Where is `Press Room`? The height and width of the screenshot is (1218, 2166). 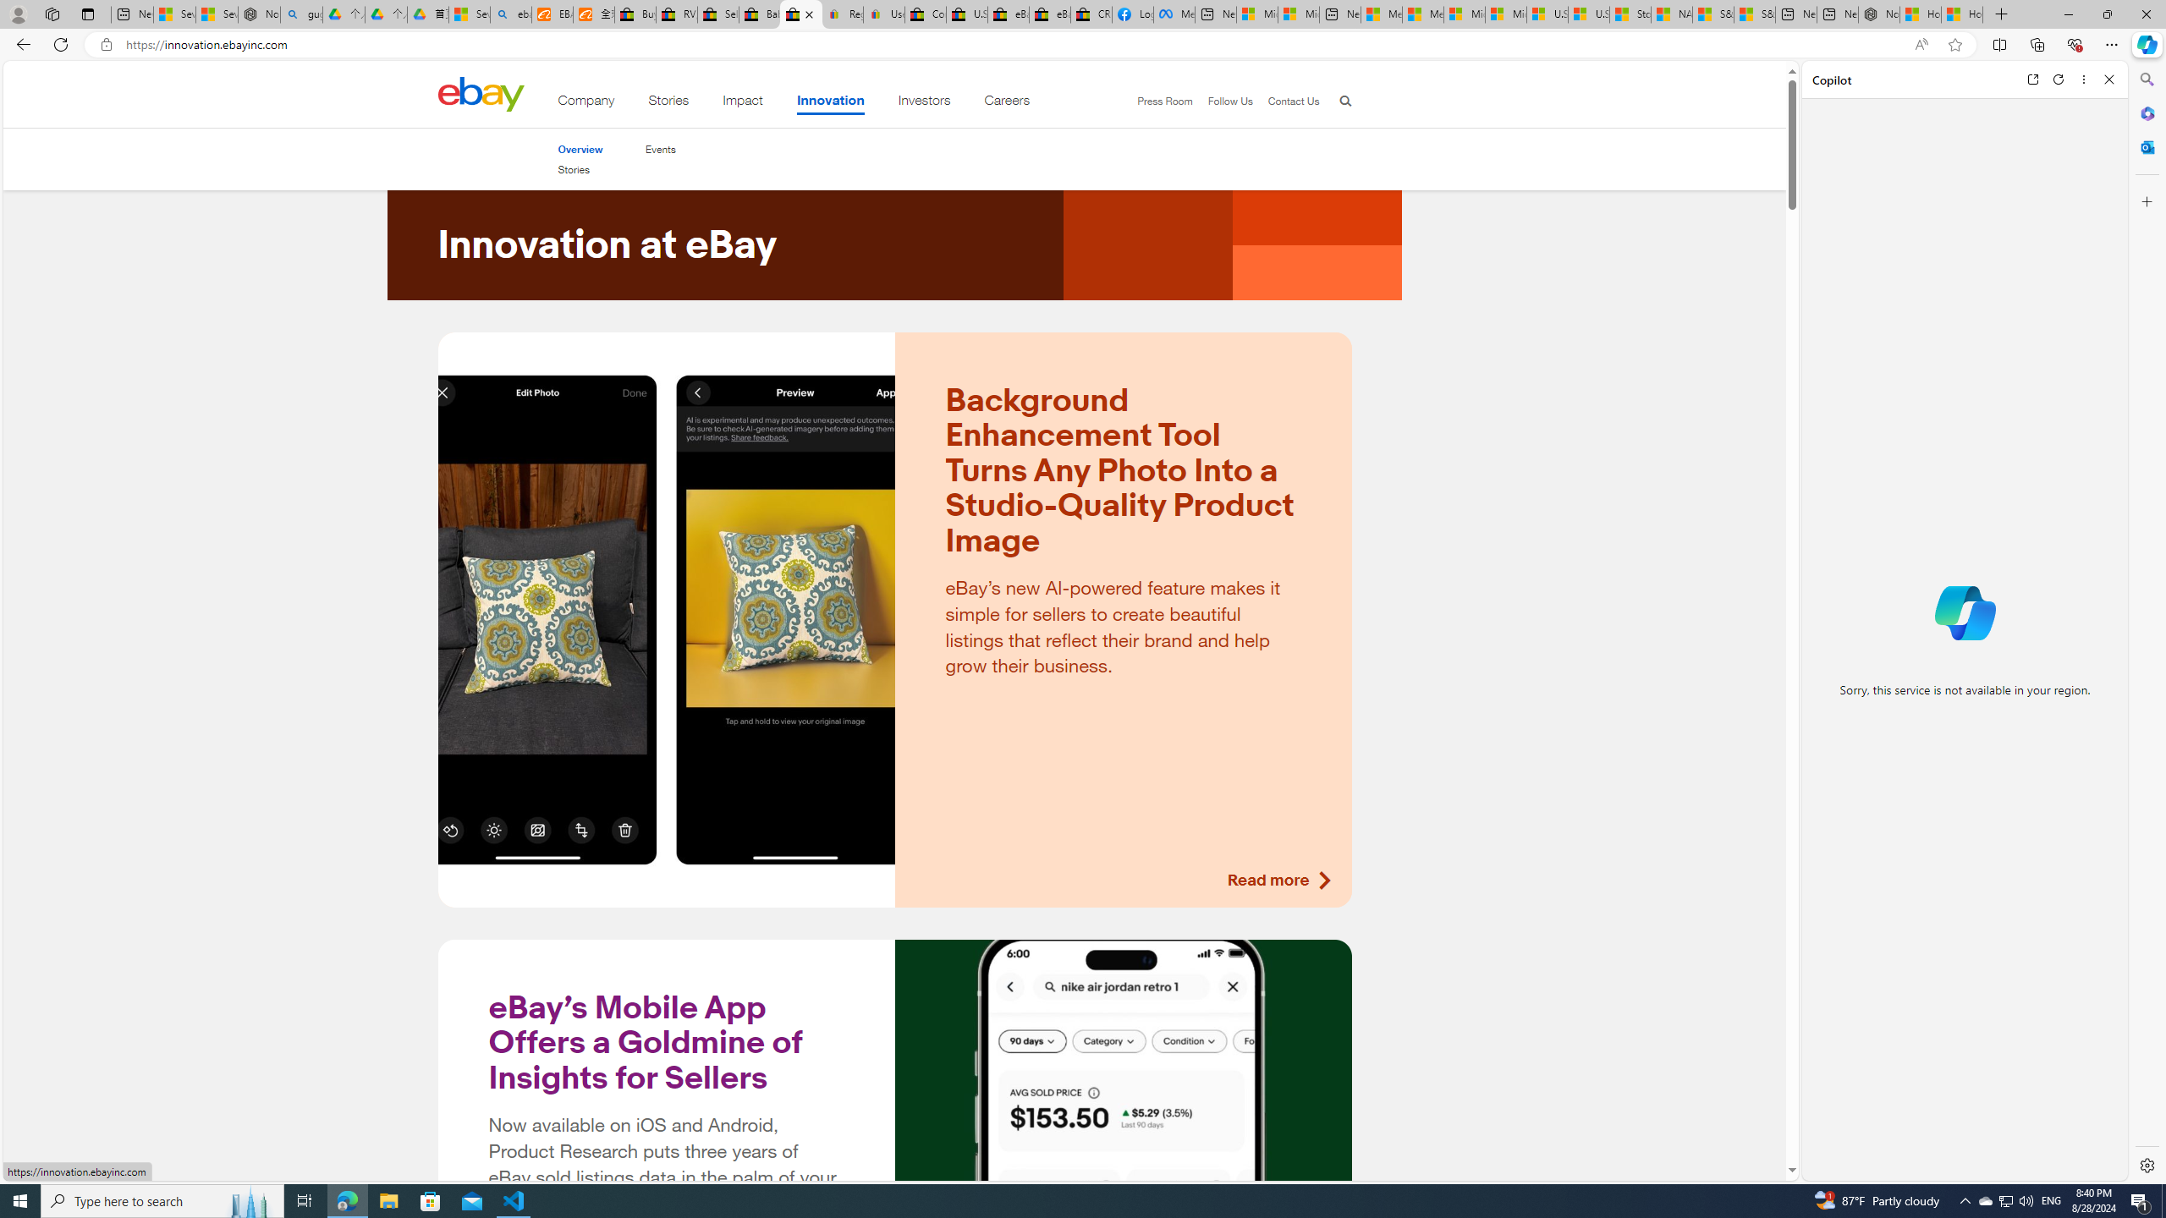
Press Room is located at coordinates (1165, 101).